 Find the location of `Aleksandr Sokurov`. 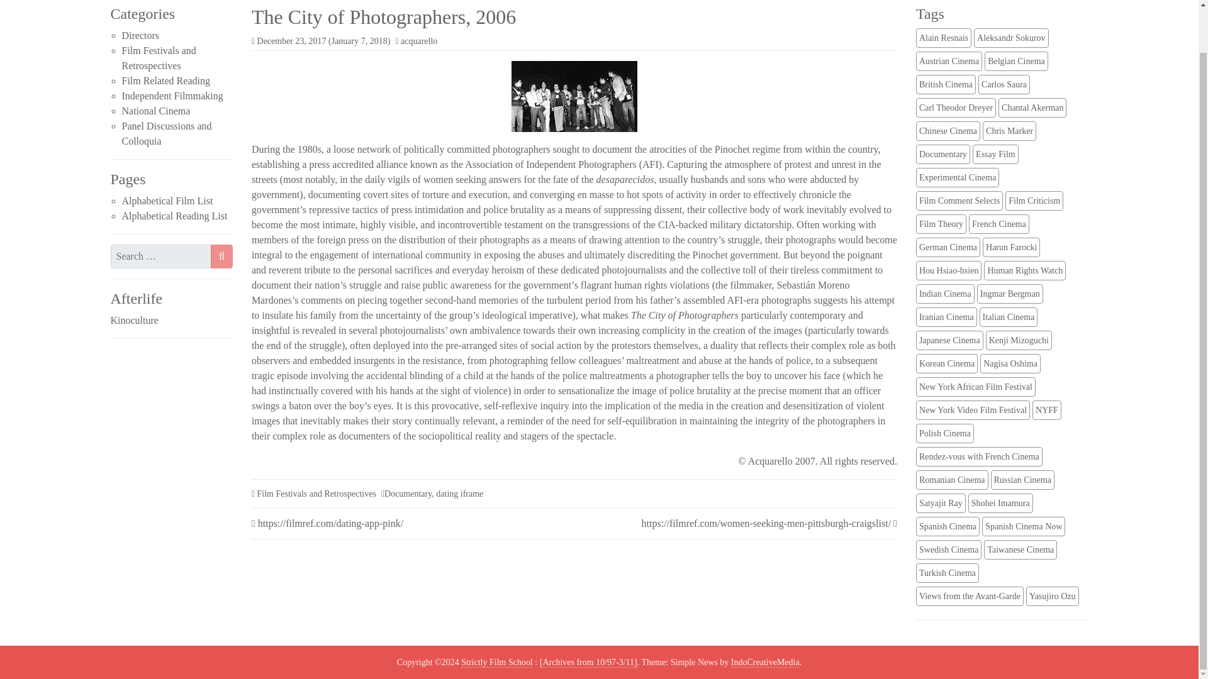

Aleksandr Sokurov is located at coordinates (1010, 38).